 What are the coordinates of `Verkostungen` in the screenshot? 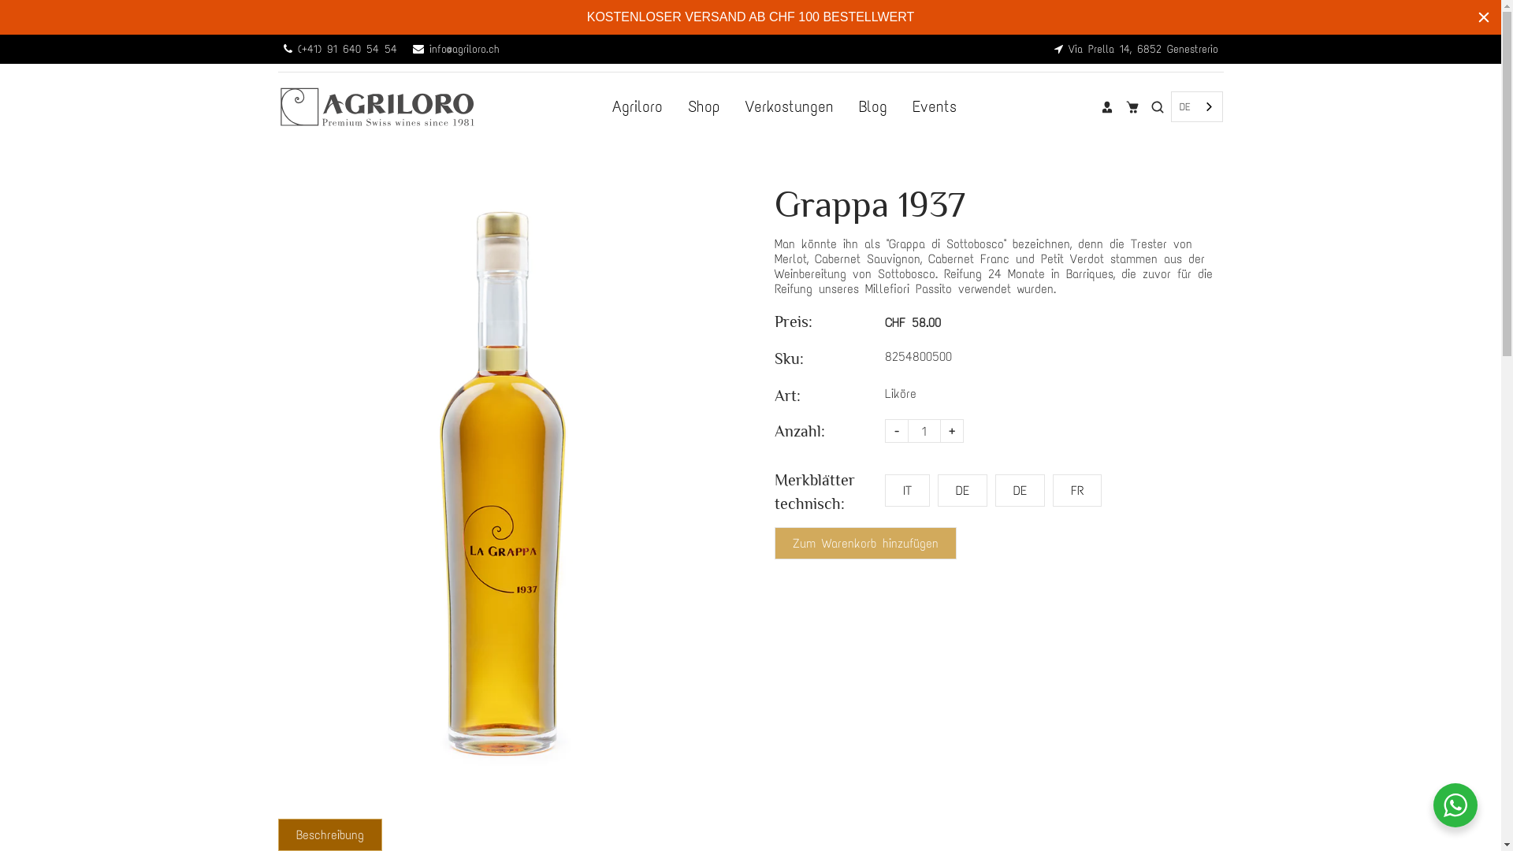 It's located at (790, 107).